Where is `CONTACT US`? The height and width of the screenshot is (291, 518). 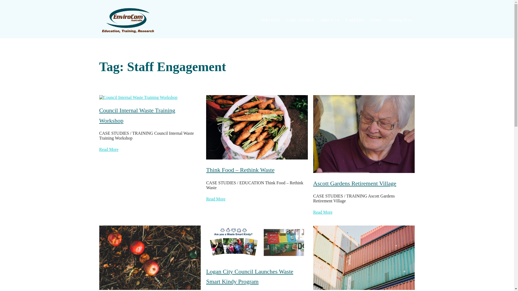
CONTACT US is located at coordinates (400, 20).